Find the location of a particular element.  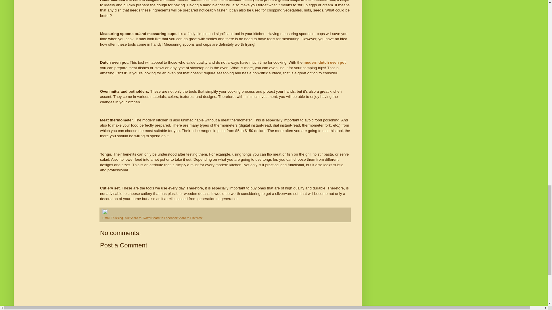

Share to Twitter is located at coordinates (140, 218).